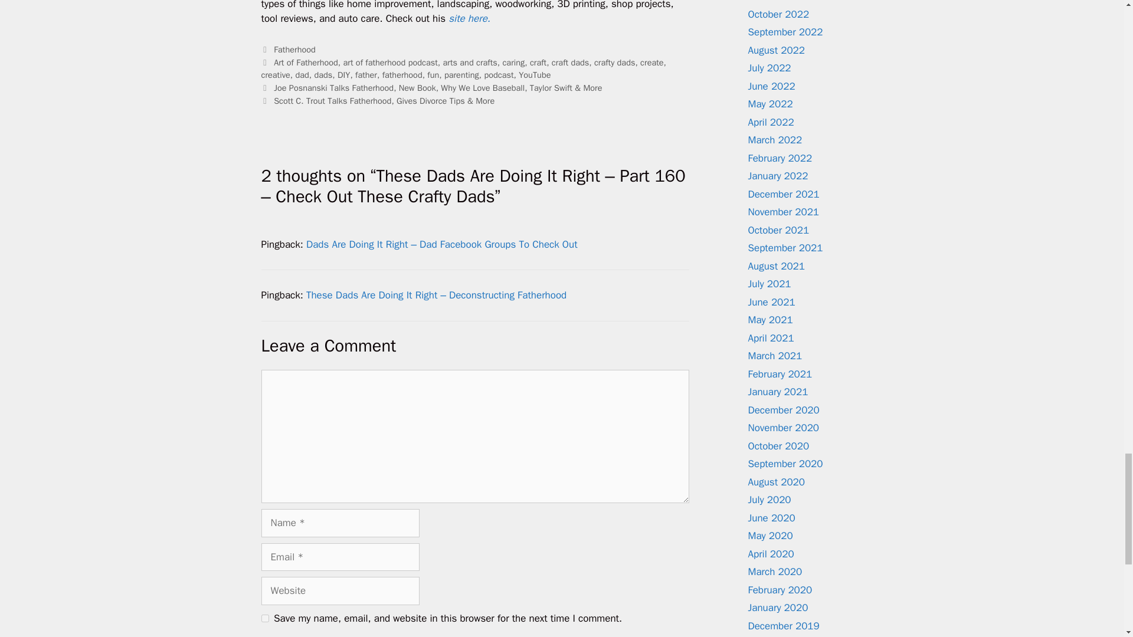 This screenshot has height=637, width=1133. Describe the element at coordinates (402, 74) in the screenshot. I see `fatherhood` at that location.